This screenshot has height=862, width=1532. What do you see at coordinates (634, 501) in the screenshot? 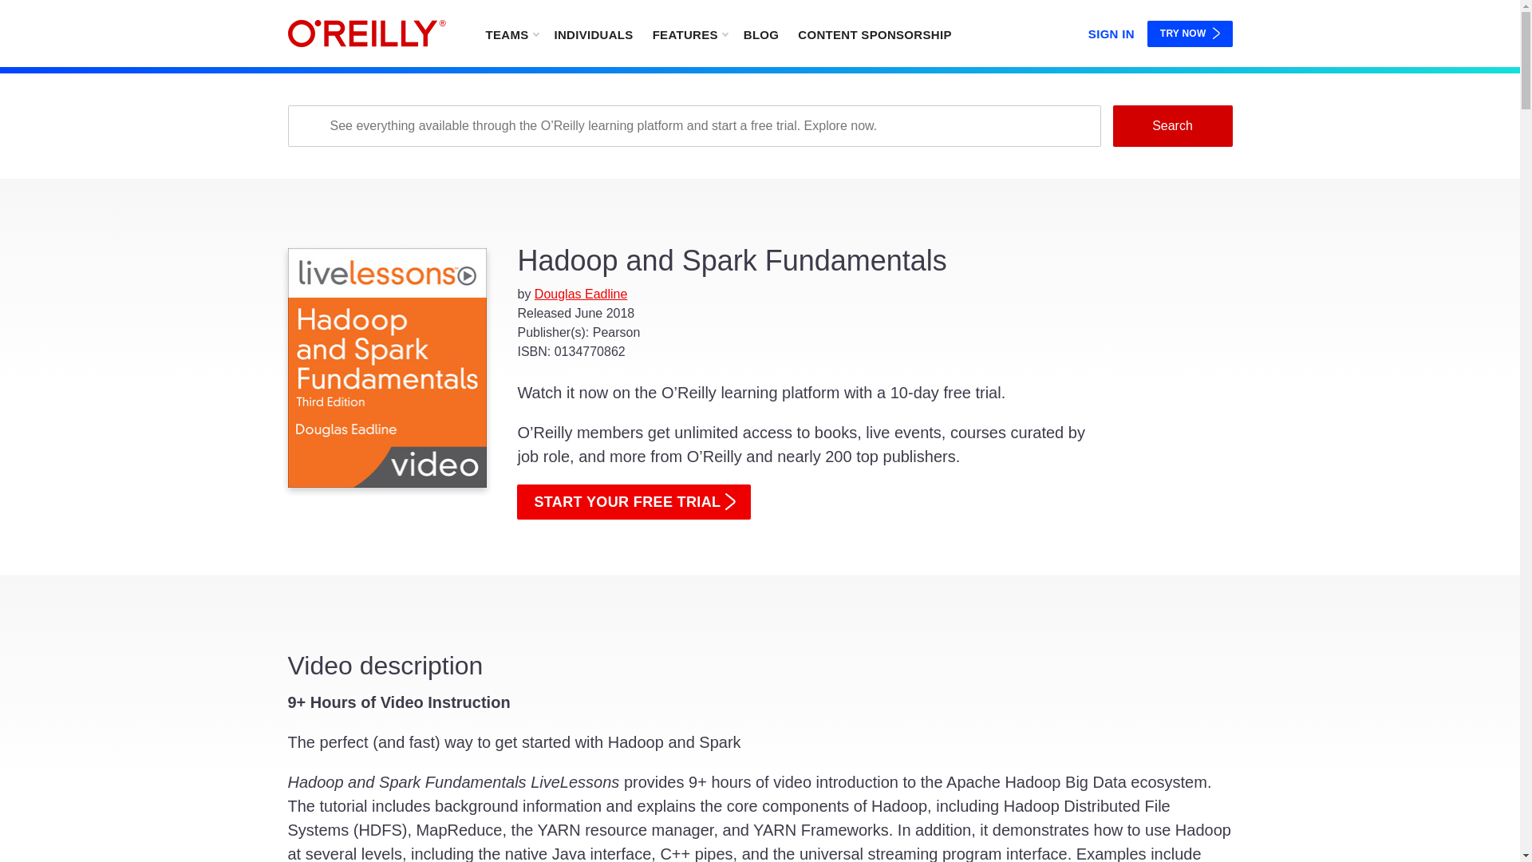
I see `START YOUR FREE TRIAL` at bounding box center [634, 501].